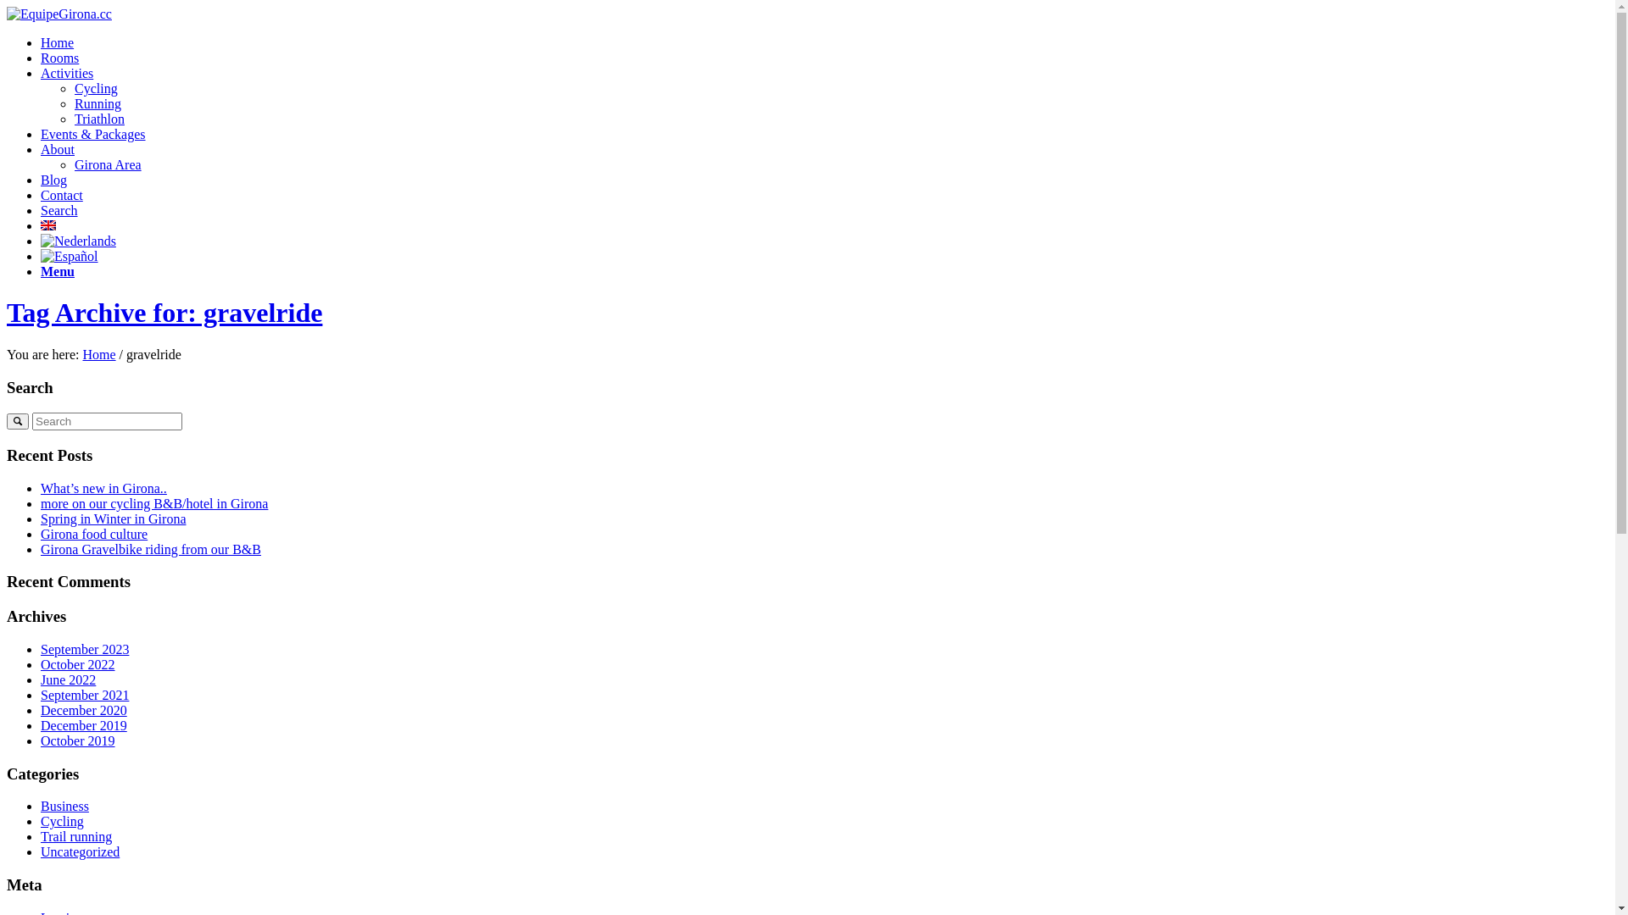 This screenshot has width=1628, height=915. What do you see at coordinates (97, 88) in the screenshot?
I see `Cycling` at bounding box center [97, 88].